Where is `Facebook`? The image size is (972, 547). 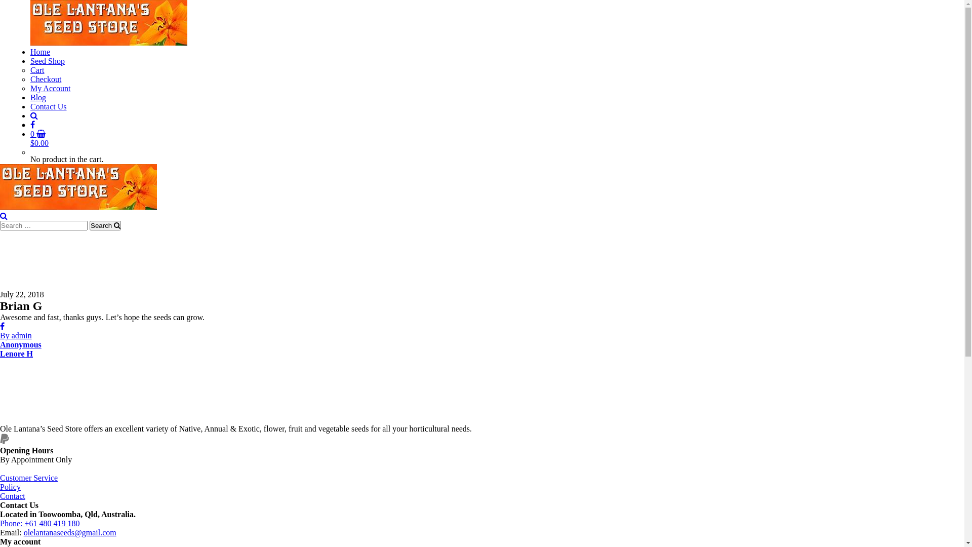
Facebook is located at coordinates (2, 326).